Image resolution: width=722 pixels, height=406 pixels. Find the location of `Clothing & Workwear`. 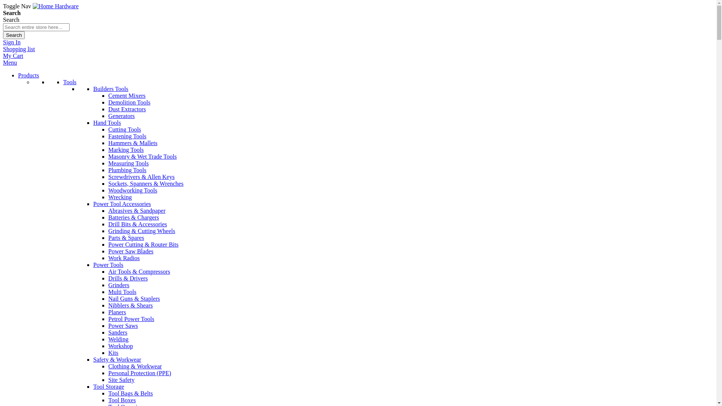

Clothing & Workwear is located at coordinates (135, 366).